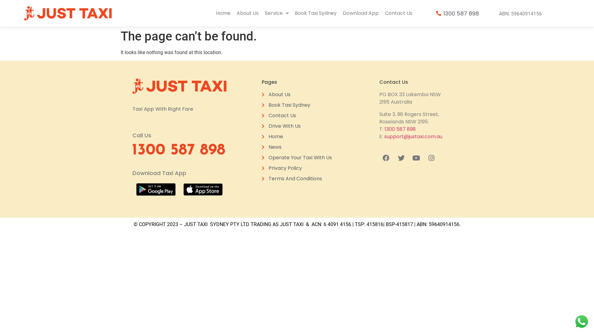  What do you see at coordinates (223, 13) in the screenshot?
I see `Home` at bounding box center [223, 13].